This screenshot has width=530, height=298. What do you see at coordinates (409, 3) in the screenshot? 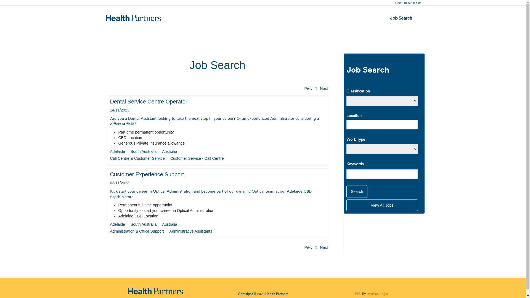
I see `Back To Main Site` at bounding box center [409, 3].